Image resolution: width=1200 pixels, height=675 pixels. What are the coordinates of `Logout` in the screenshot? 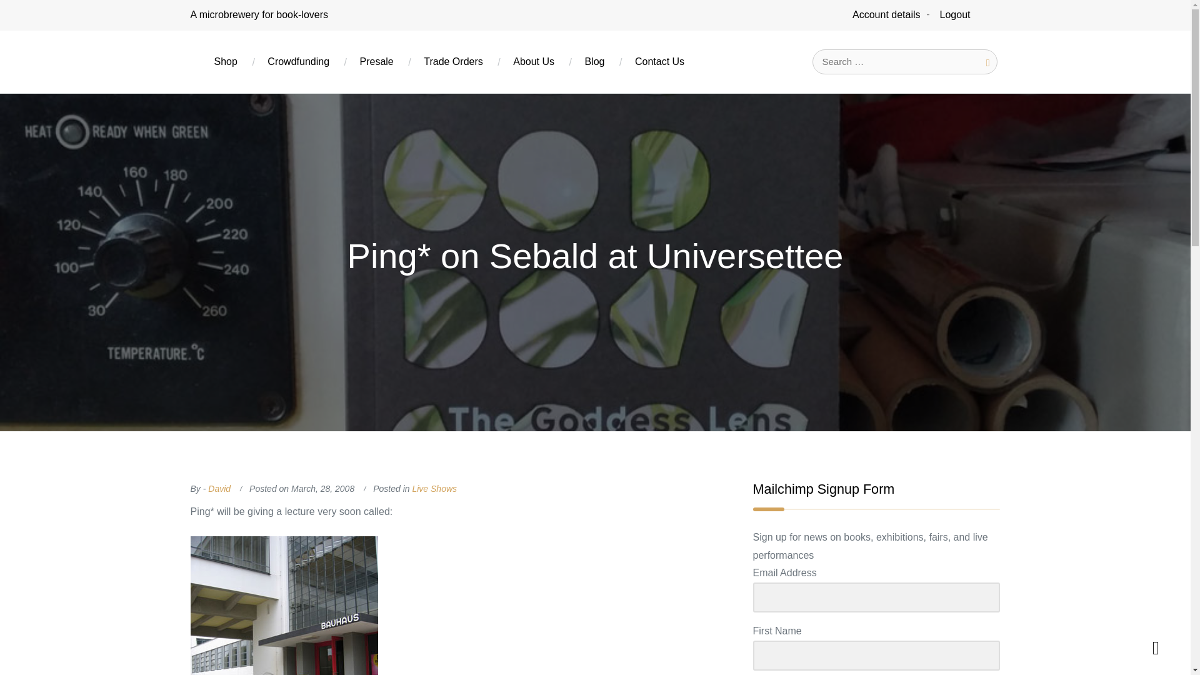 It's located at (955, 15).